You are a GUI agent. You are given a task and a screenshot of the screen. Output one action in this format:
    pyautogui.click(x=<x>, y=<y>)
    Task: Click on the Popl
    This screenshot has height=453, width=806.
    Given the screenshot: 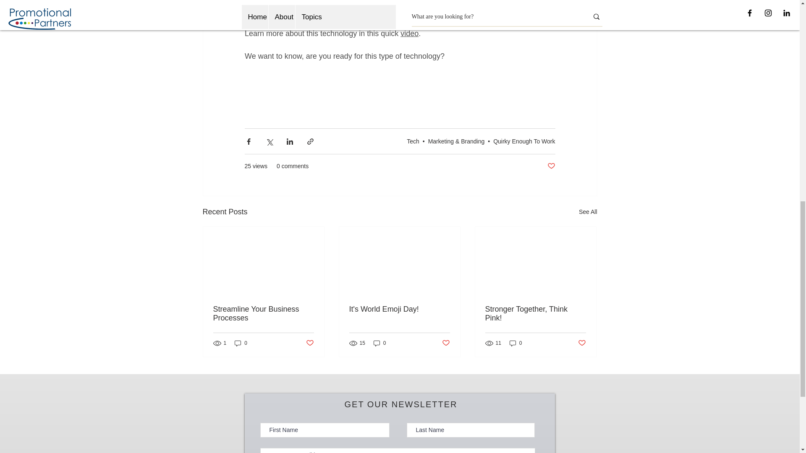 What is the action you would take?
    pyautogui.click(x=302, y=11)
    